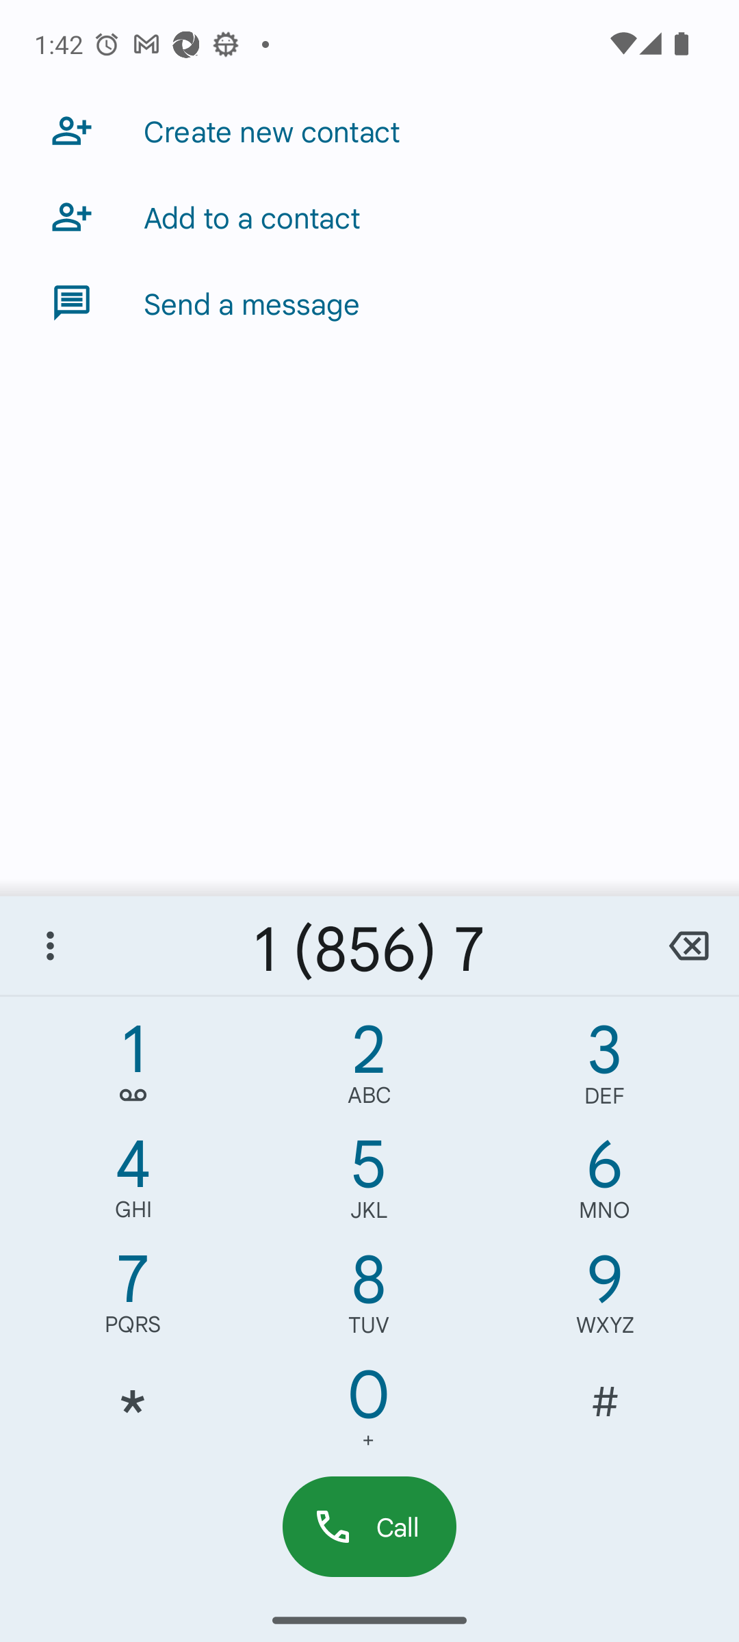  I want to click on 3,DEF 3 DEF, so click(605, 1069).